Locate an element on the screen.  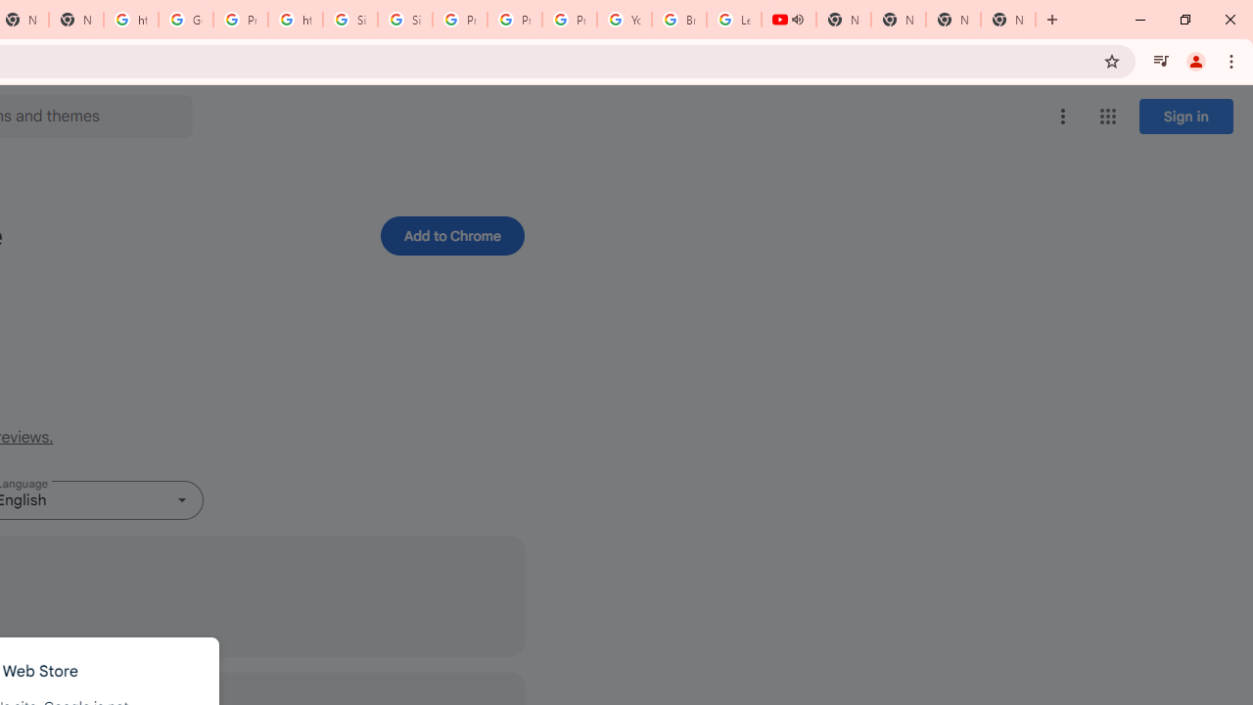
YouTube is located at coordinates (625, 20).